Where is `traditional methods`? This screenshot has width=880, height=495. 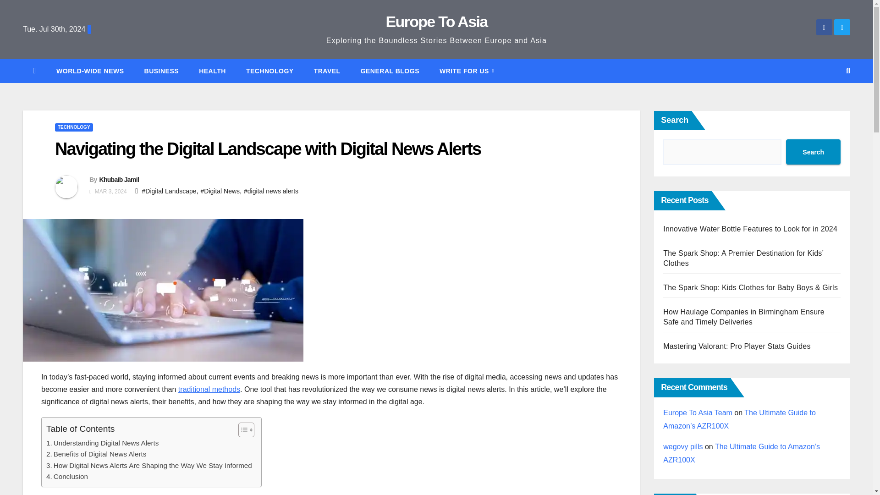 traditional methods is located at coordinates (209, 389).